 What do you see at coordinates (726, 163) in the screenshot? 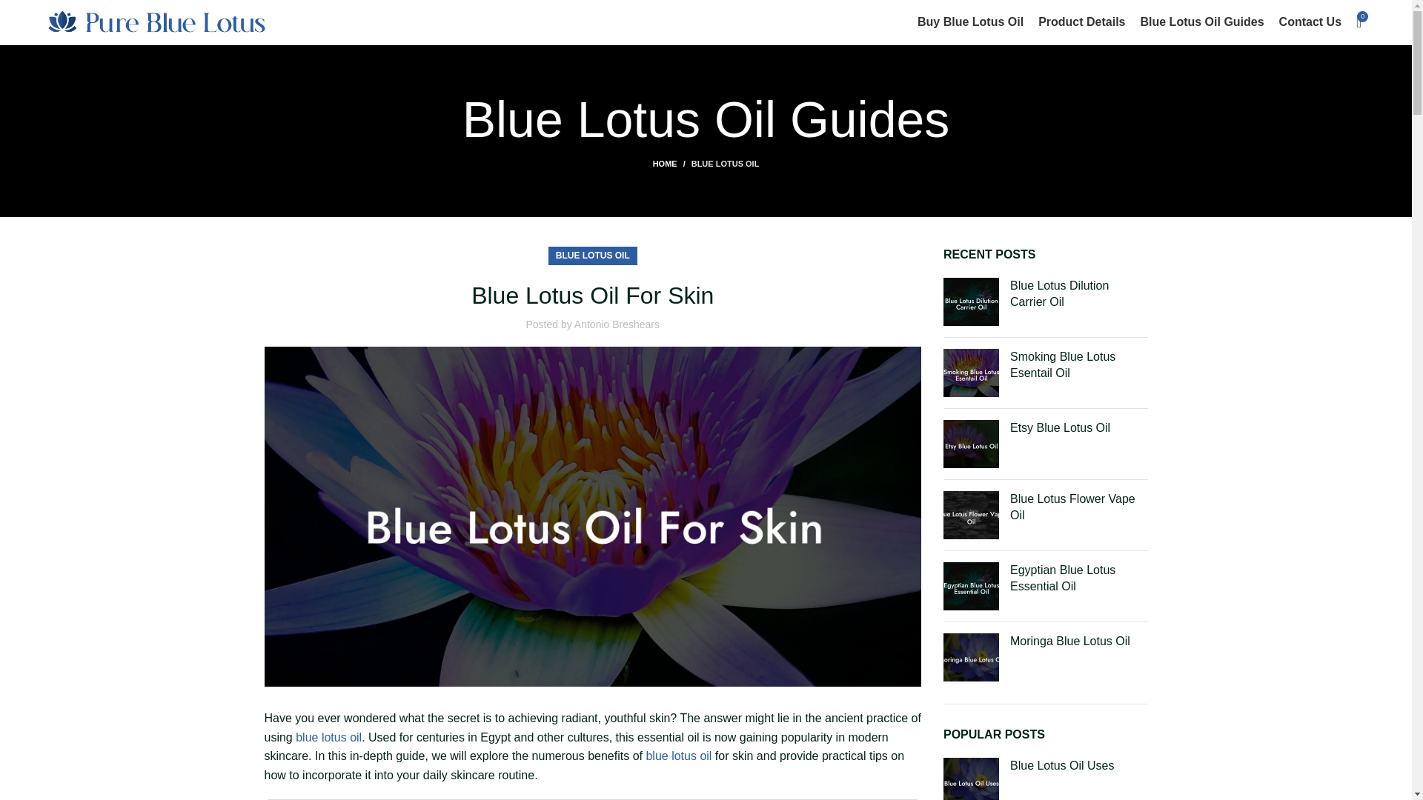
I see `BLUE LOTUS OIL` at bounding box center [726, 163].